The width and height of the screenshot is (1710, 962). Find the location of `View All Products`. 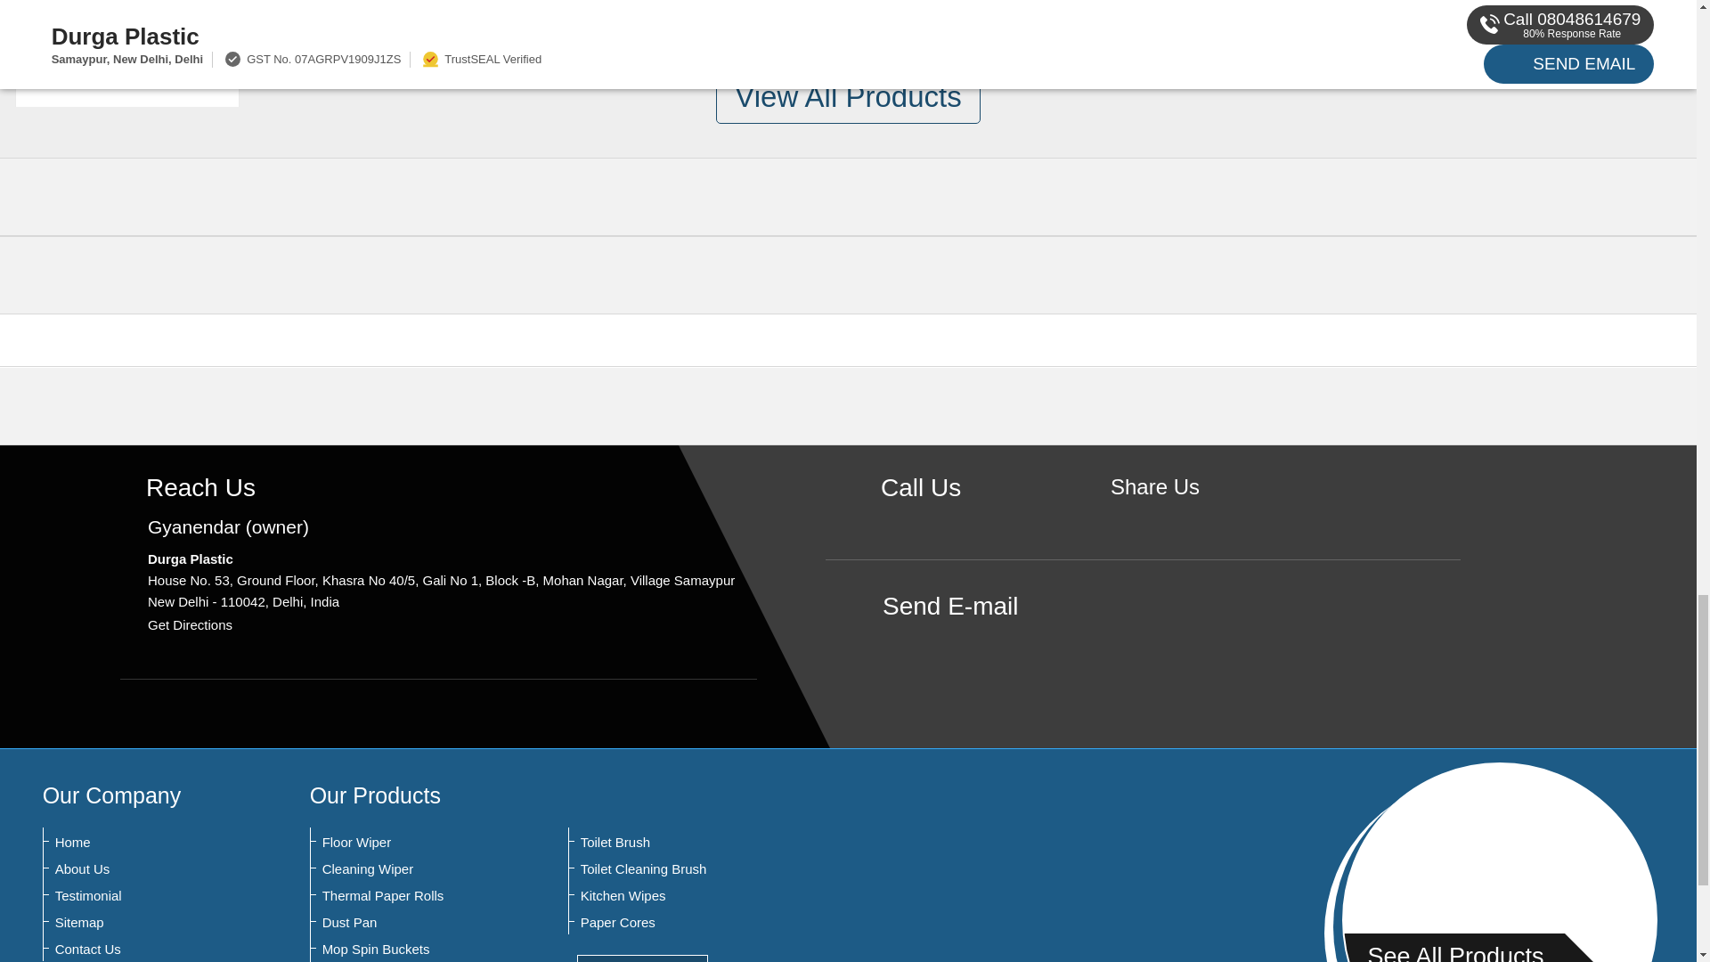

View All Products is located at coordinates (848, 98).